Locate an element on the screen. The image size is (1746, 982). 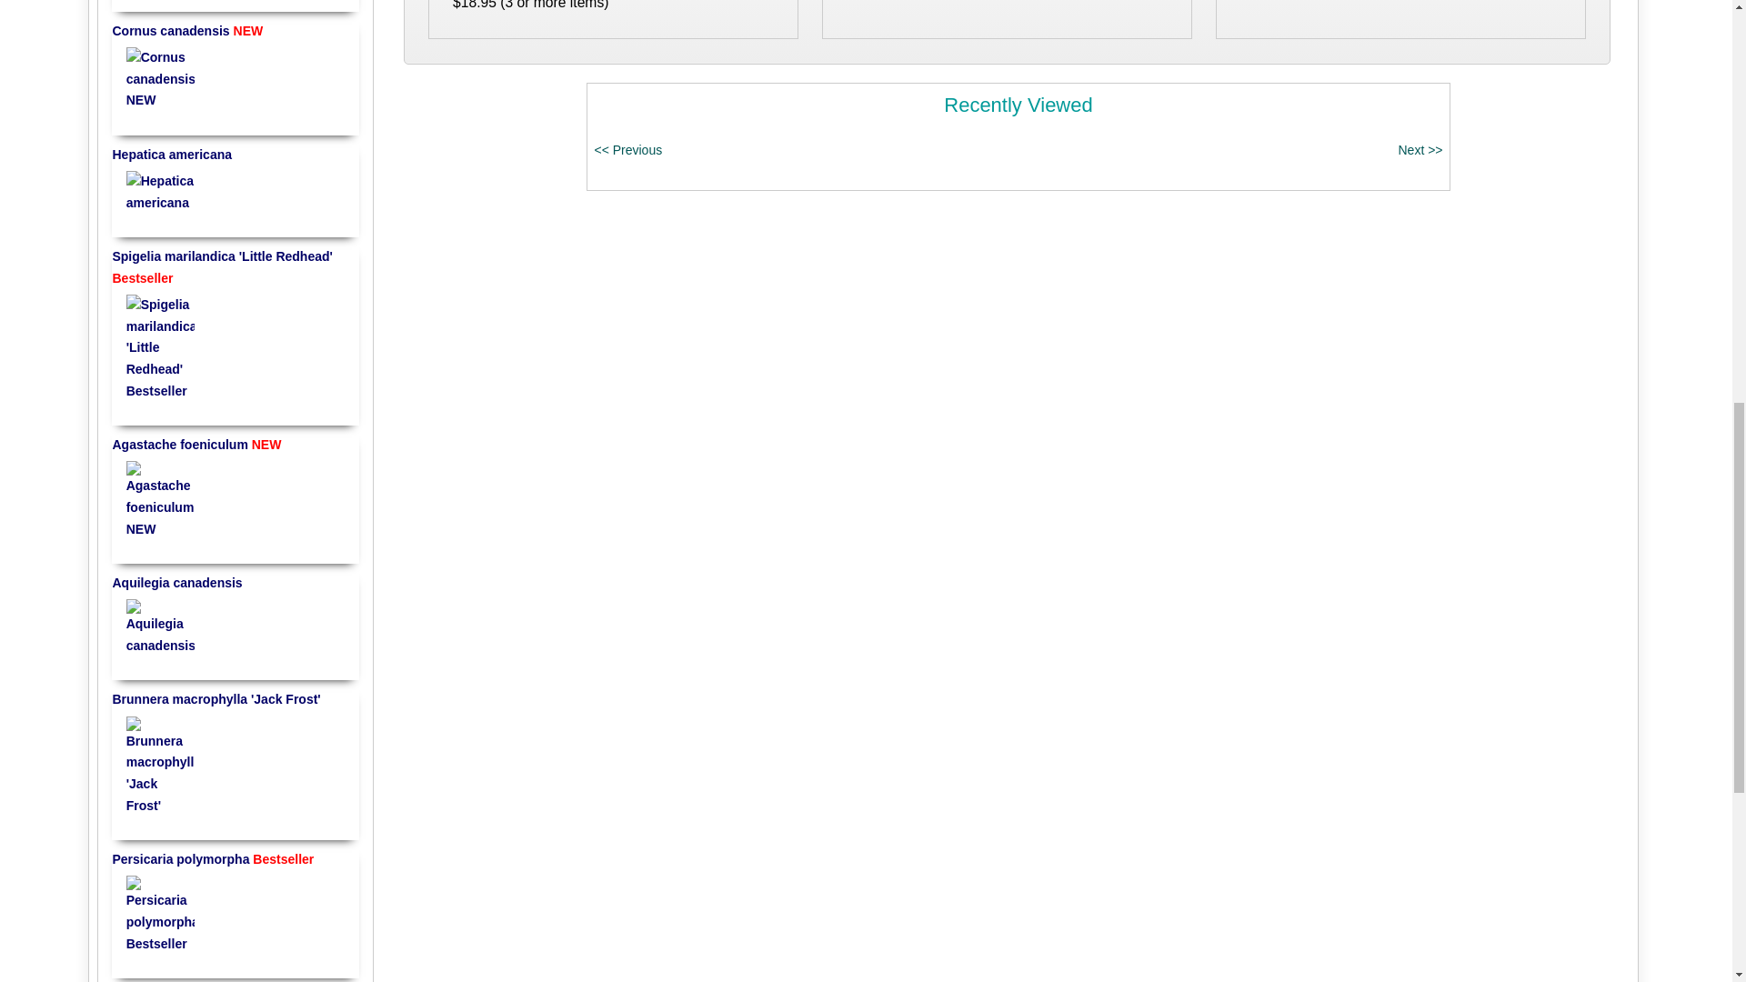
Cornus canadensis    NEW is located at coordinates (159, 79).